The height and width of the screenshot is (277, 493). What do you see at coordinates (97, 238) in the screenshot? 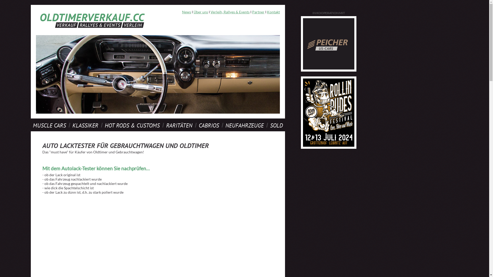
I see `YouTube video player` at bounding box center [97, 238].